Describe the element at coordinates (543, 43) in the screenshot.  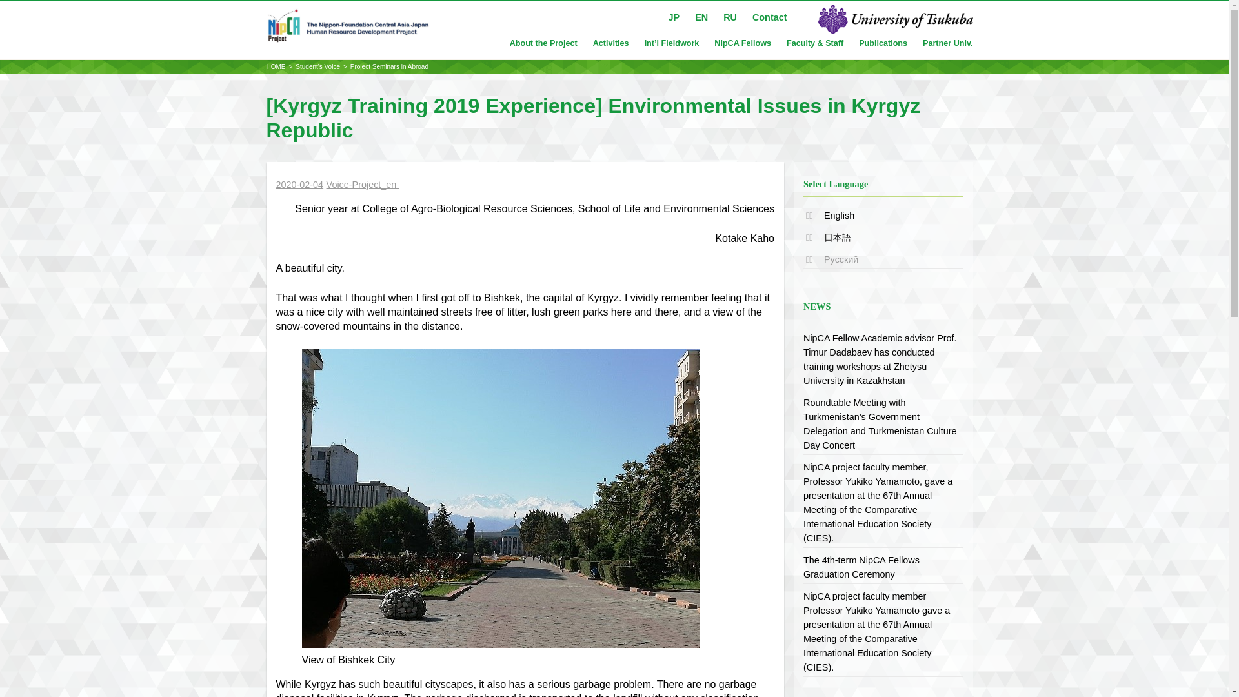
I see `About the Project` at that location.